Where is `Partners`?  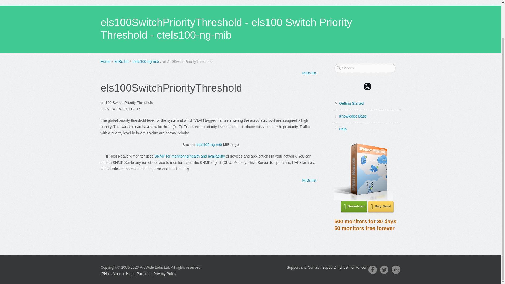 Partners is located at coordinates (309, 180).